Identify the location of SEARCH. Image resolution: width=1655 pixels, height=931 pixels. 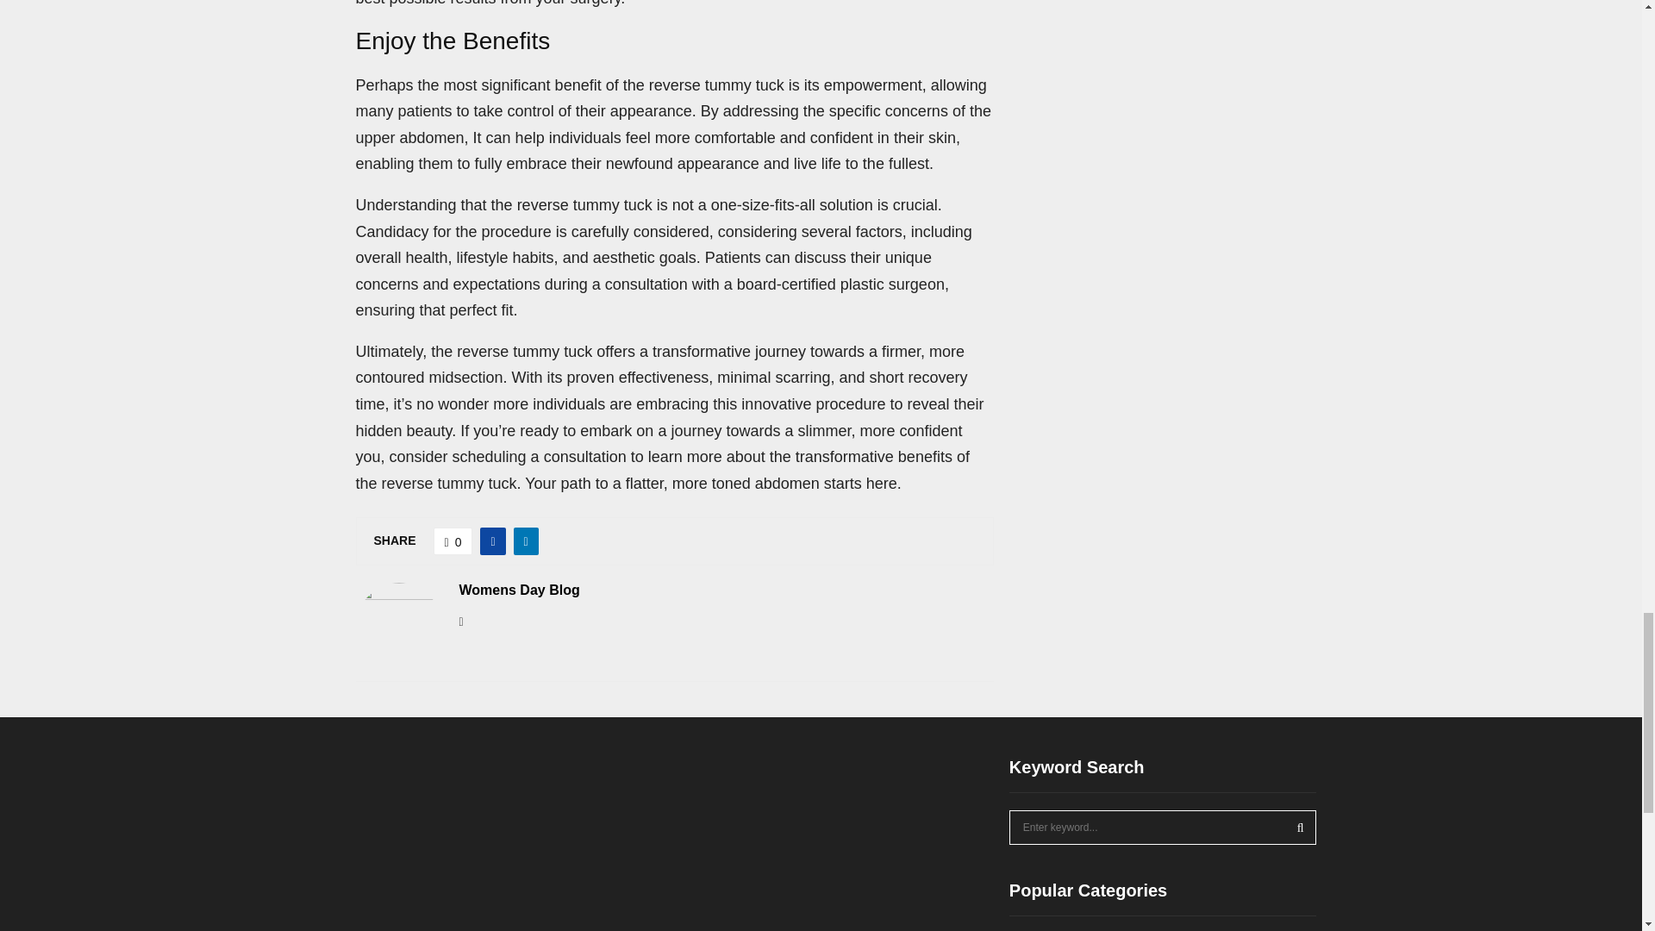
(1300, 827).